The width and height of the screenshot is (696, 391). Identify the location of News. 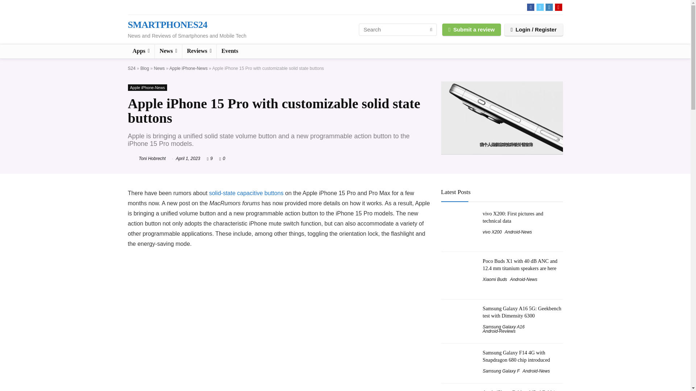
(159, 68).